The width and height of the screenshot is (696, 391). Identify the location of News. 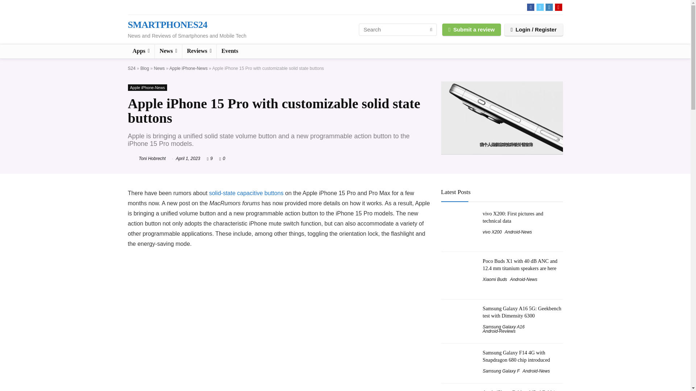
(159, 68).